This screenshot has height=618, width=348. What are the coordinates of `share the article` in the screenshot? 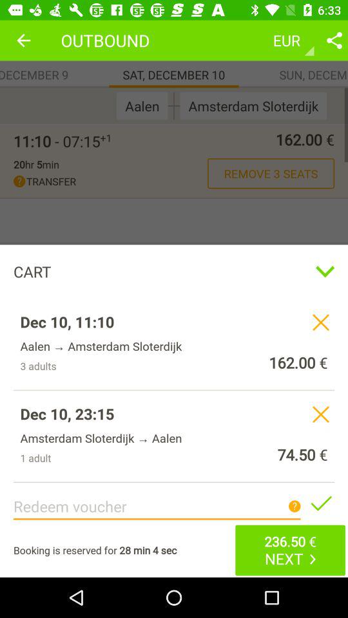 It's located at (334, 40).